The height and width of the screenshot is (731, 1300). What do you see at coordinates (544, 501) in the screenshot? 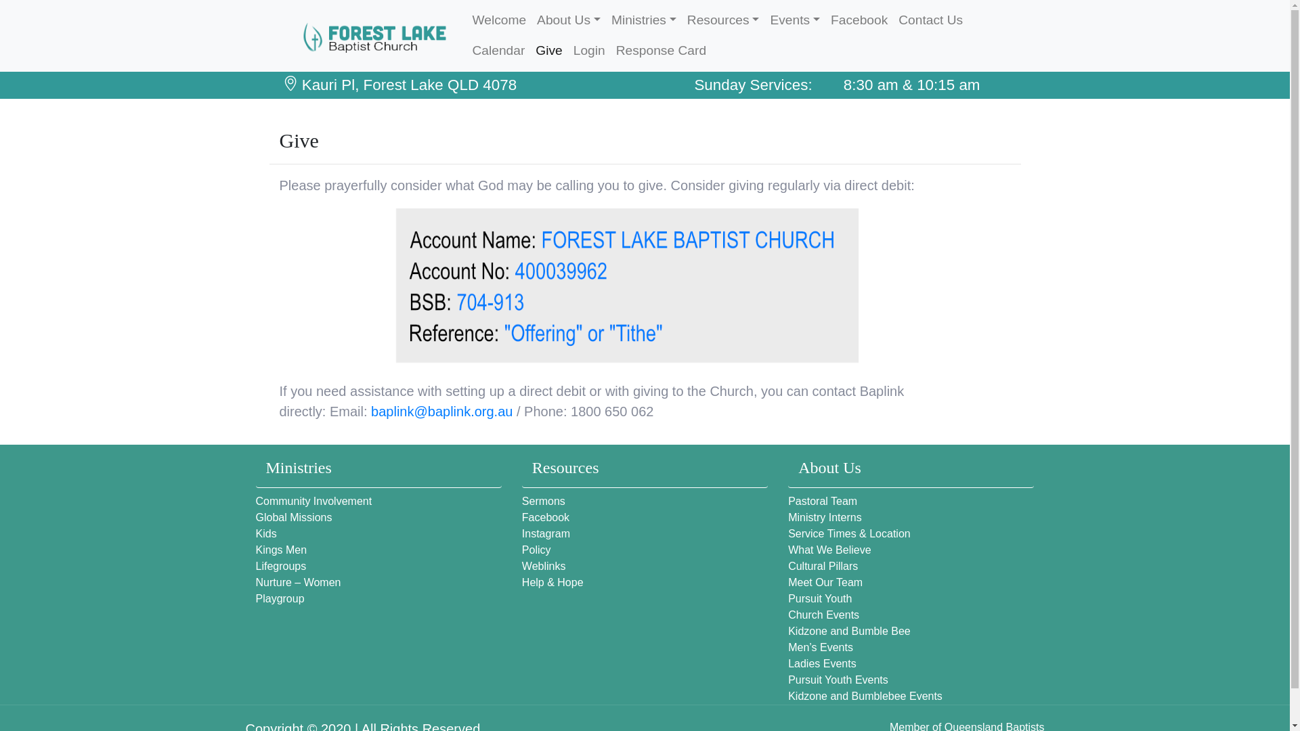
I see `Sermons` at bounding box center [544, 501].